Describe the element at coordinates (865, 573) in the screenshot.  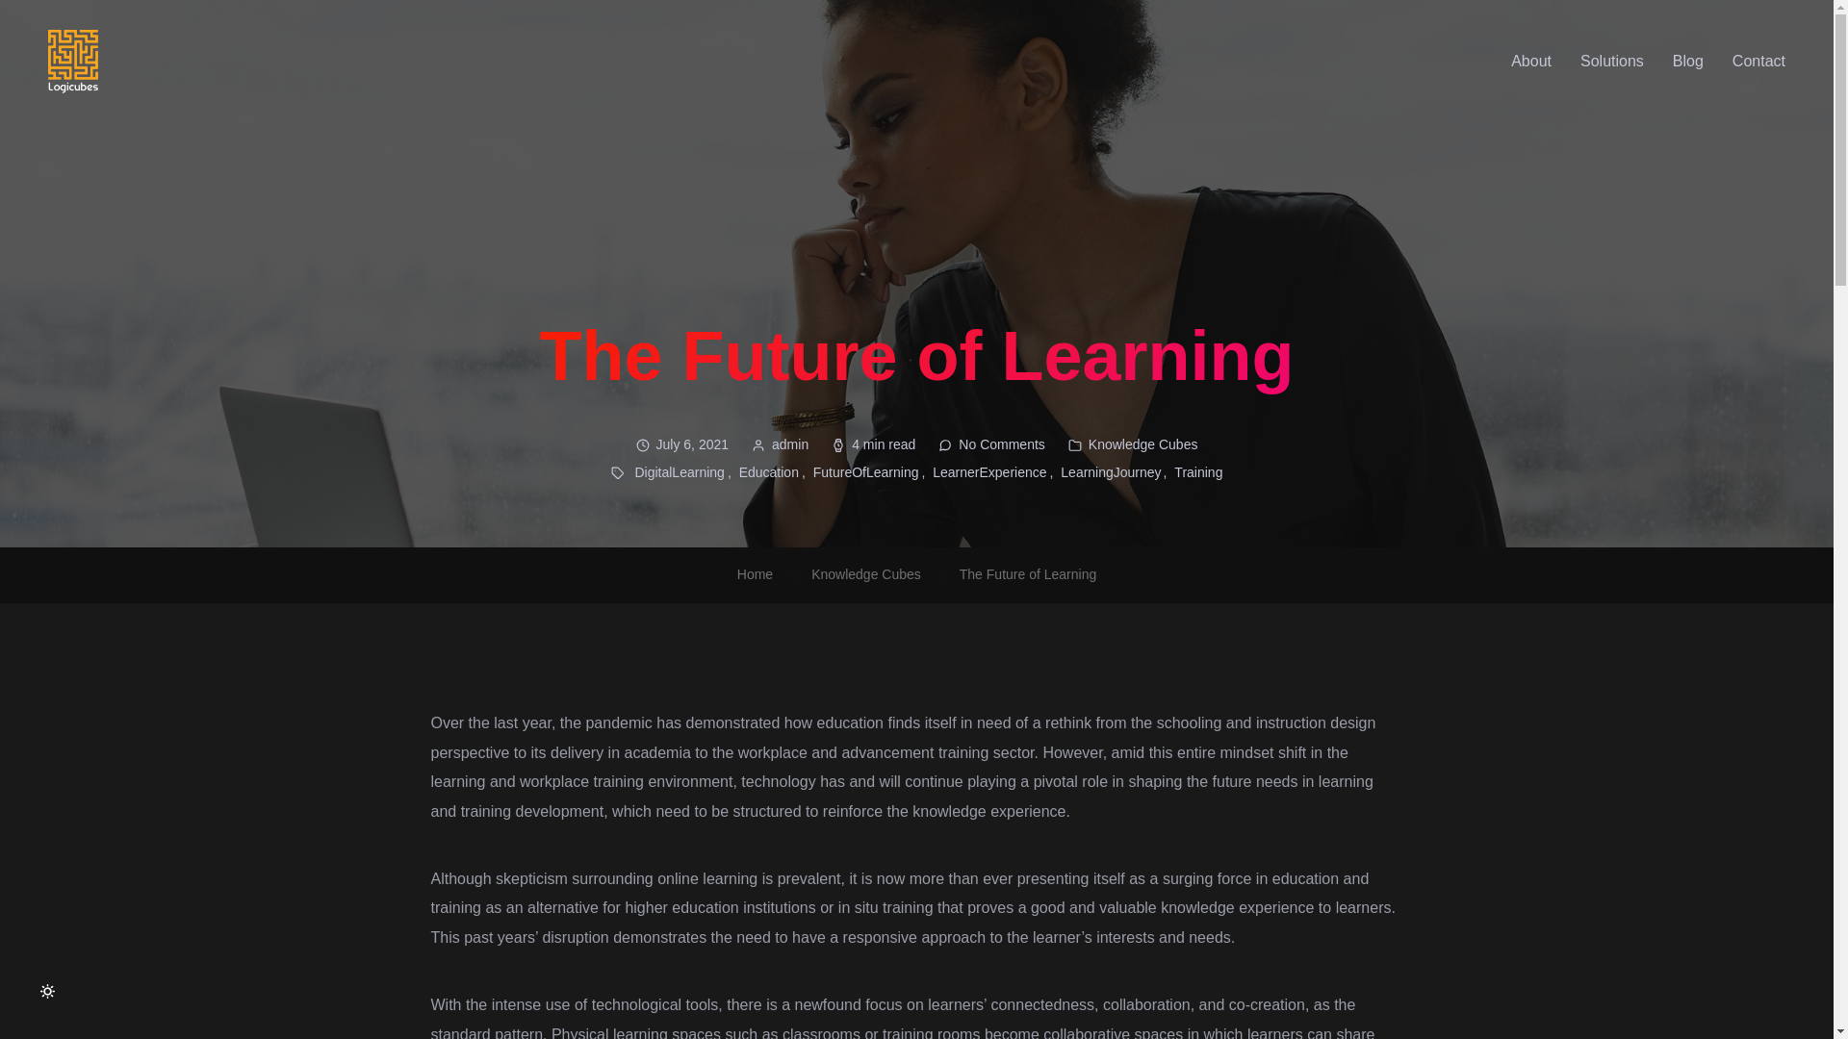
I see `Knowledge Cubes` at that location.